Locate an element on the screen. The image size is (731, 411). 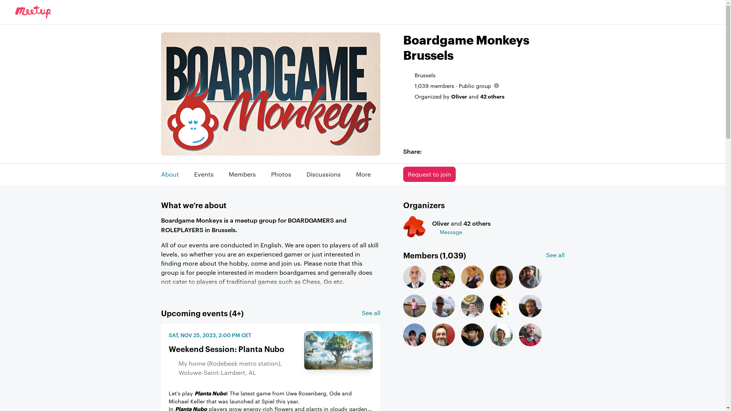
Weekend Session: Planta Nubo is located at coordinates (338, 350).